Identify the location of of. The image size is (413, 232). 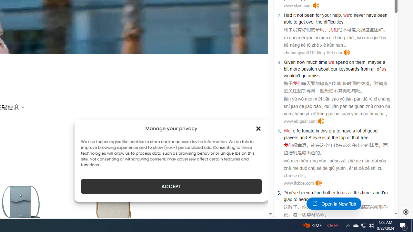
(379, 69).